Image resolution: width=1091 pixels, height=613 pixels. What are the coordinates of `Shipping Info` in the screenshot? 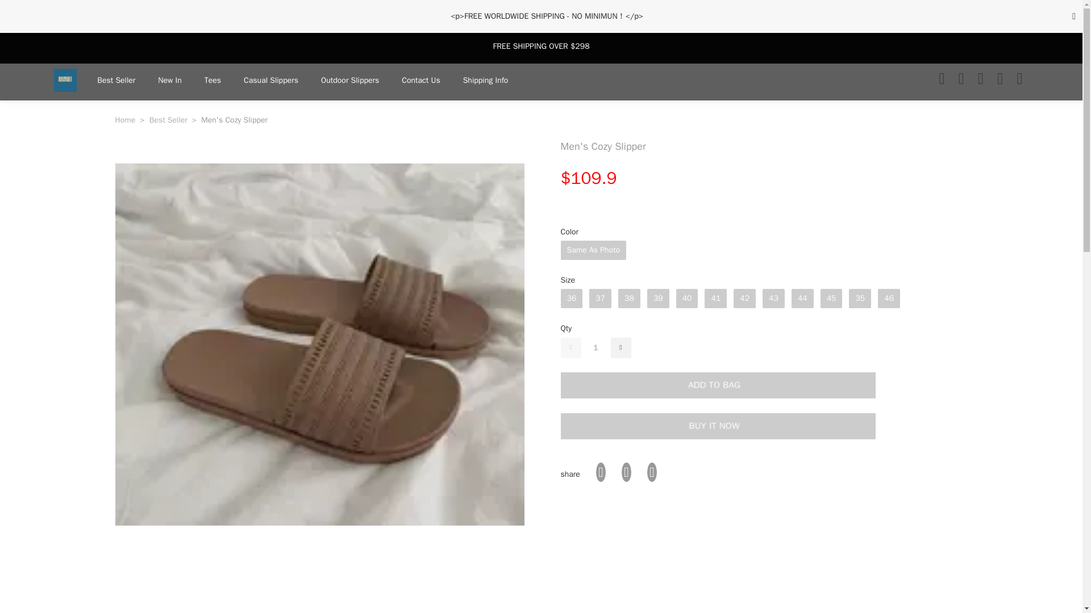 It's located at (485, 81).